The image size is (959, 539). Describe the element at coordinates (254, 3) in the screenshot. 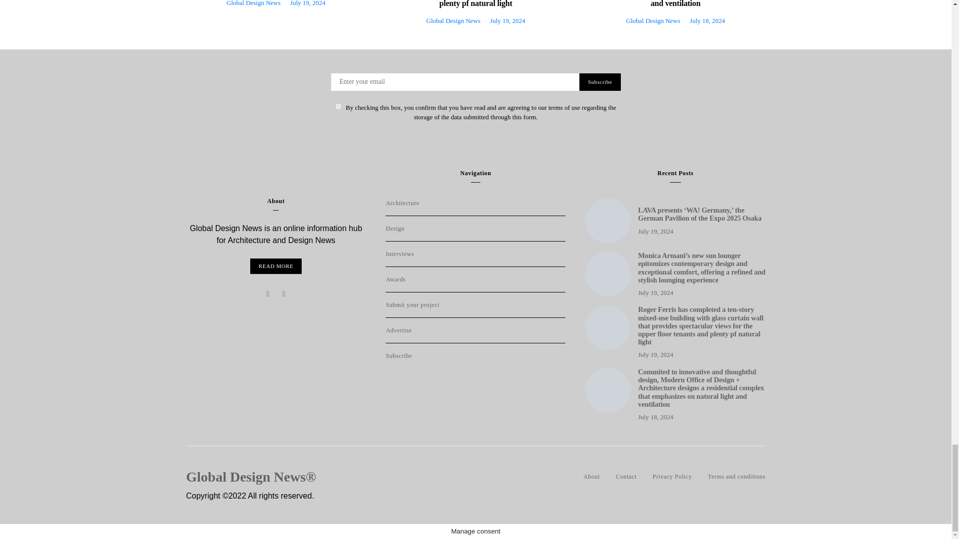

I see `View all posts by Global Design News` at that location.